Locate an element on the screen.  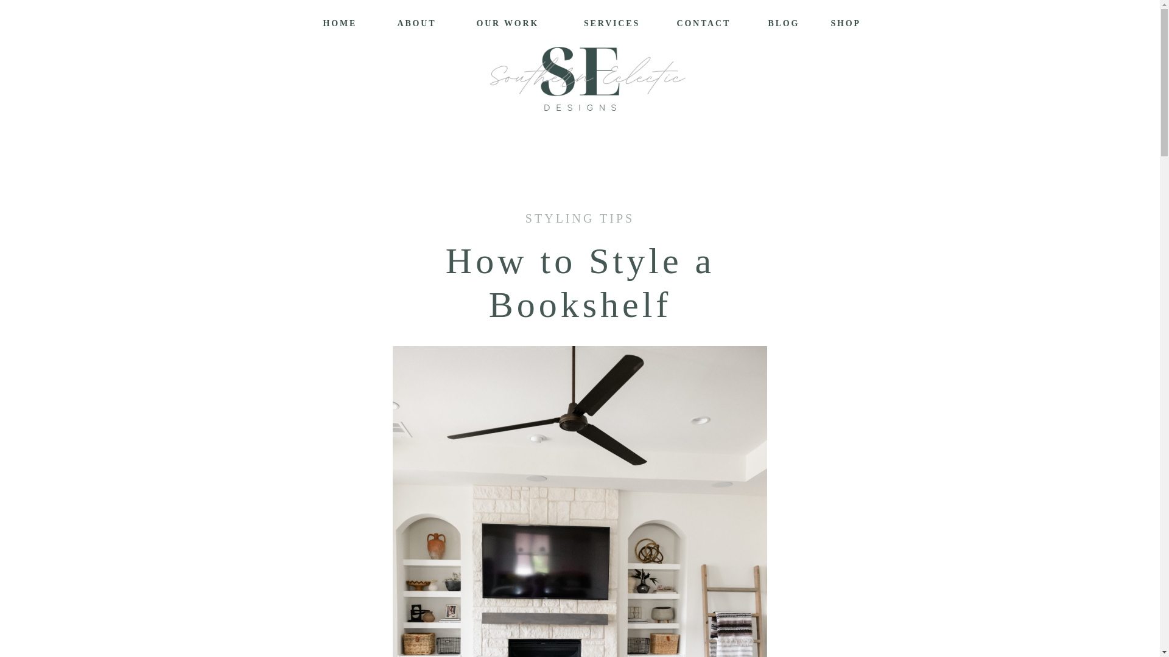
BLOG is located at coordinates (784, 23).